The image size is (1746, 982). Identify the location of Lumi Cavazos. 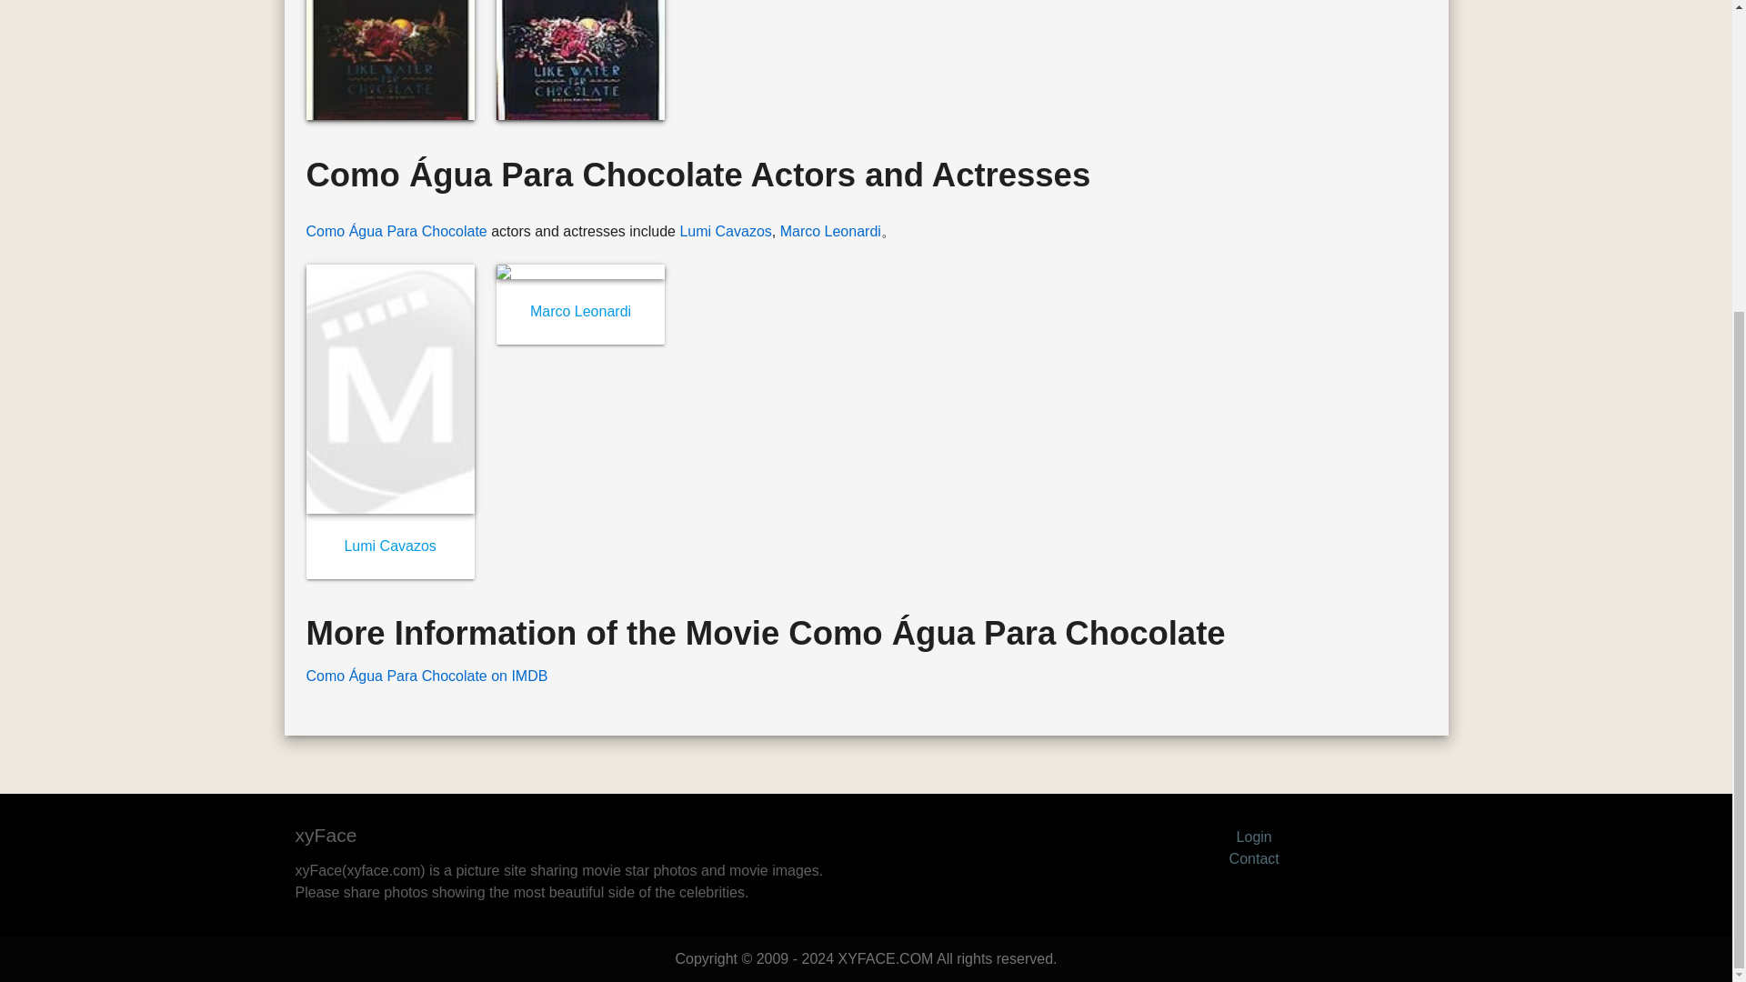
(389, 546).